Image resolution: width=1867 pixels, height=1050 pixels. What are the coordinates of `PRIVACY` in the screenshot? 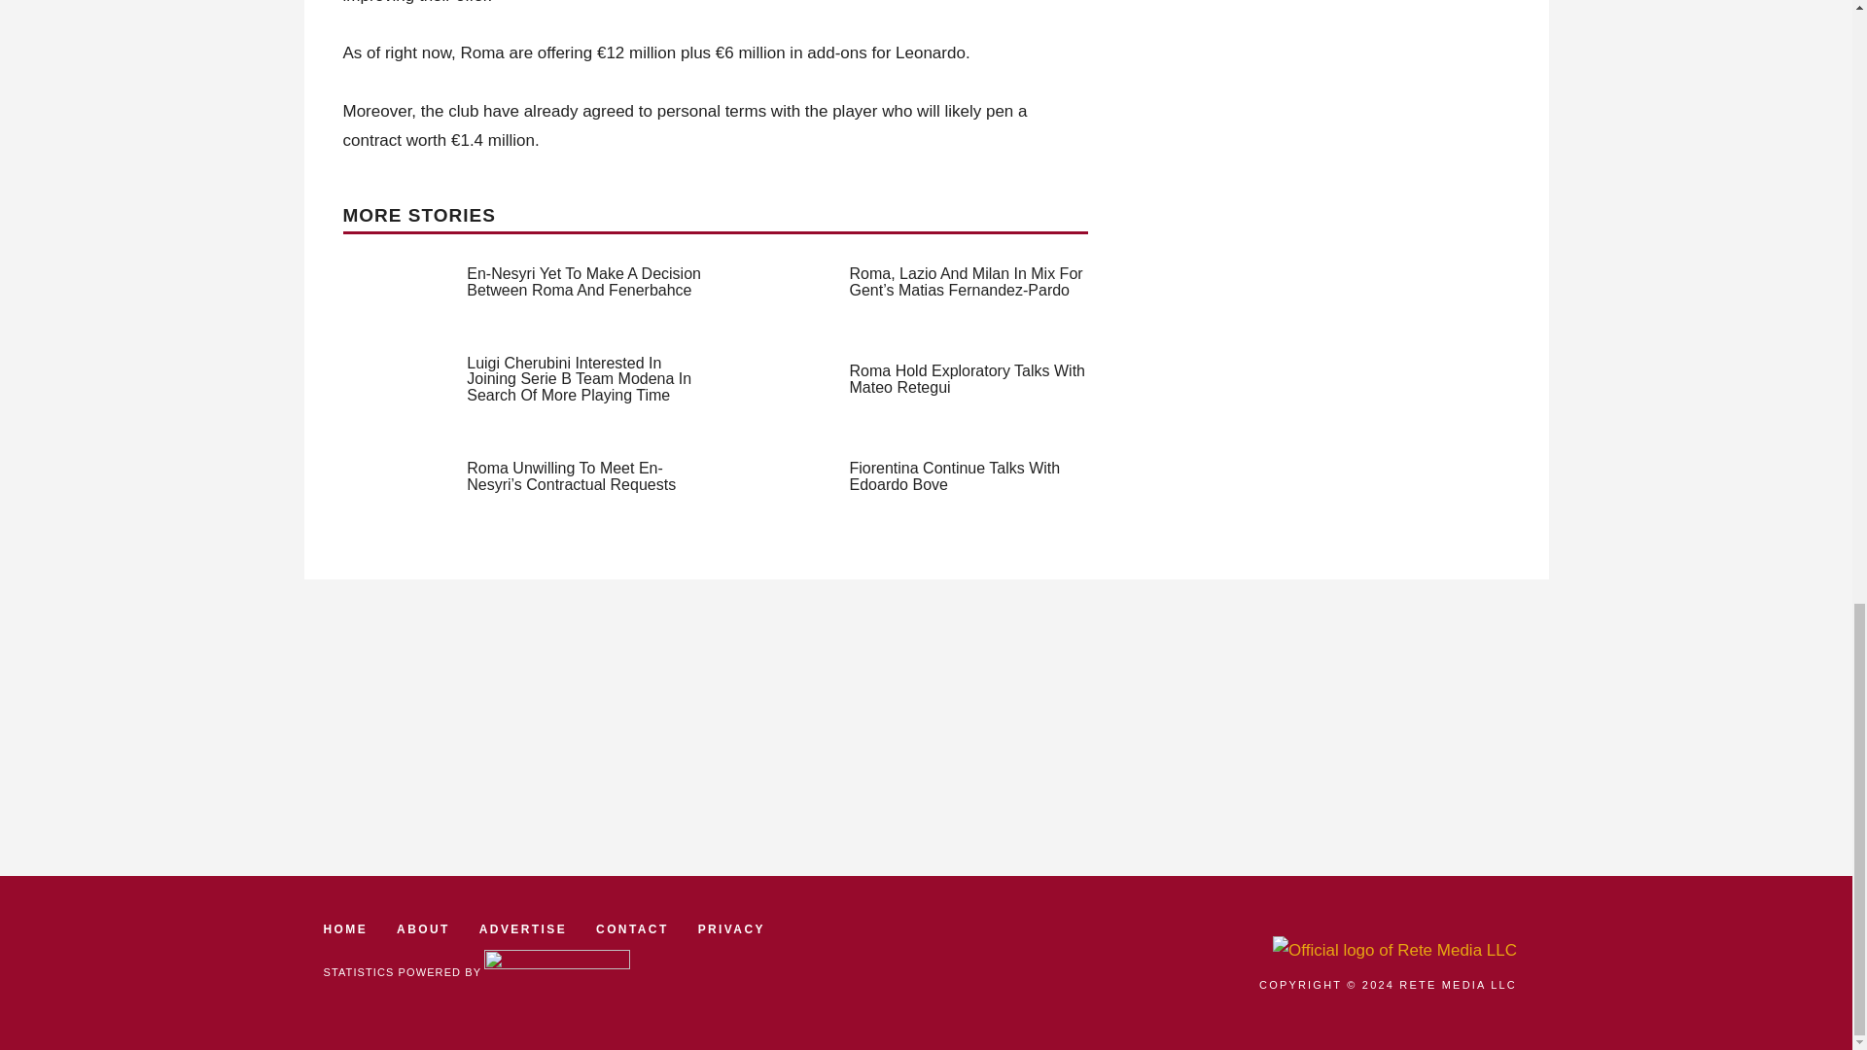 It's located at (731, 929).